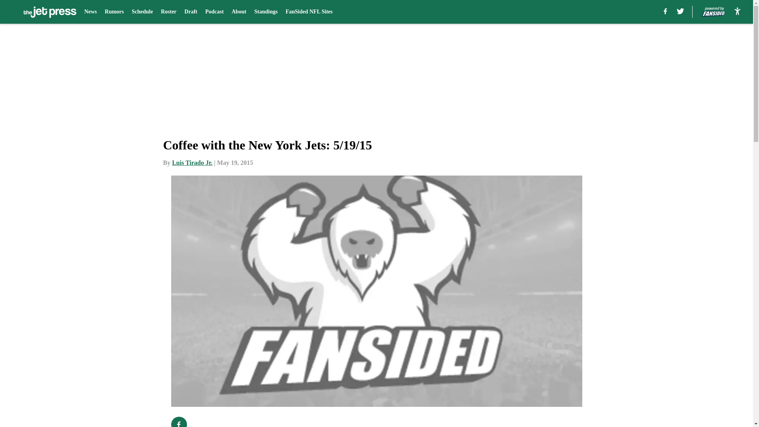  Describe the element at coordinates (239, 12) in the screenshot. I see `About` at that location.